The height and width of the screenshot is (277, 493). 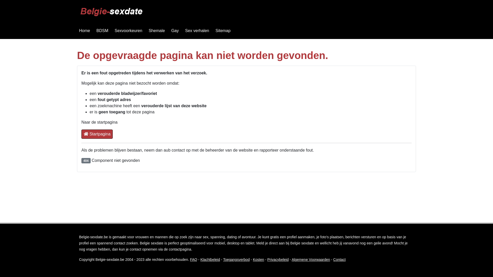 What do you see at coordinates (129, 31) in the screenshot?
I see `Sexvoorkeuren` at bounding box center [129, 31].